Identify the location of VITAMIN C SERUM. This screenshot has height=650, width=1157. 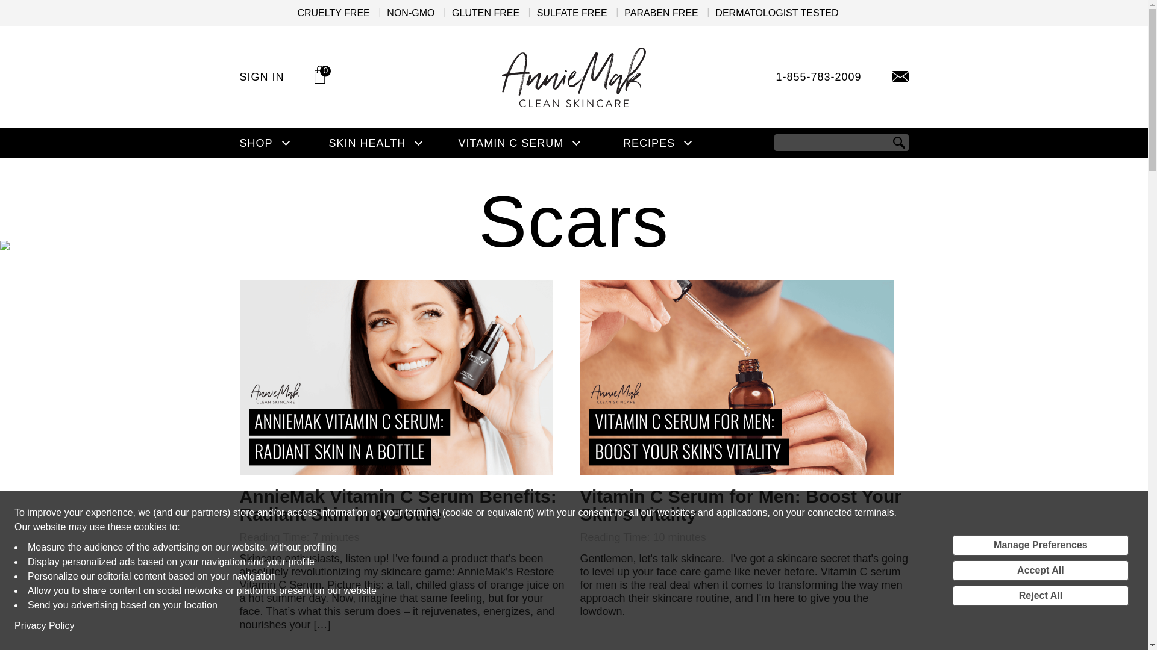
(511, 143).